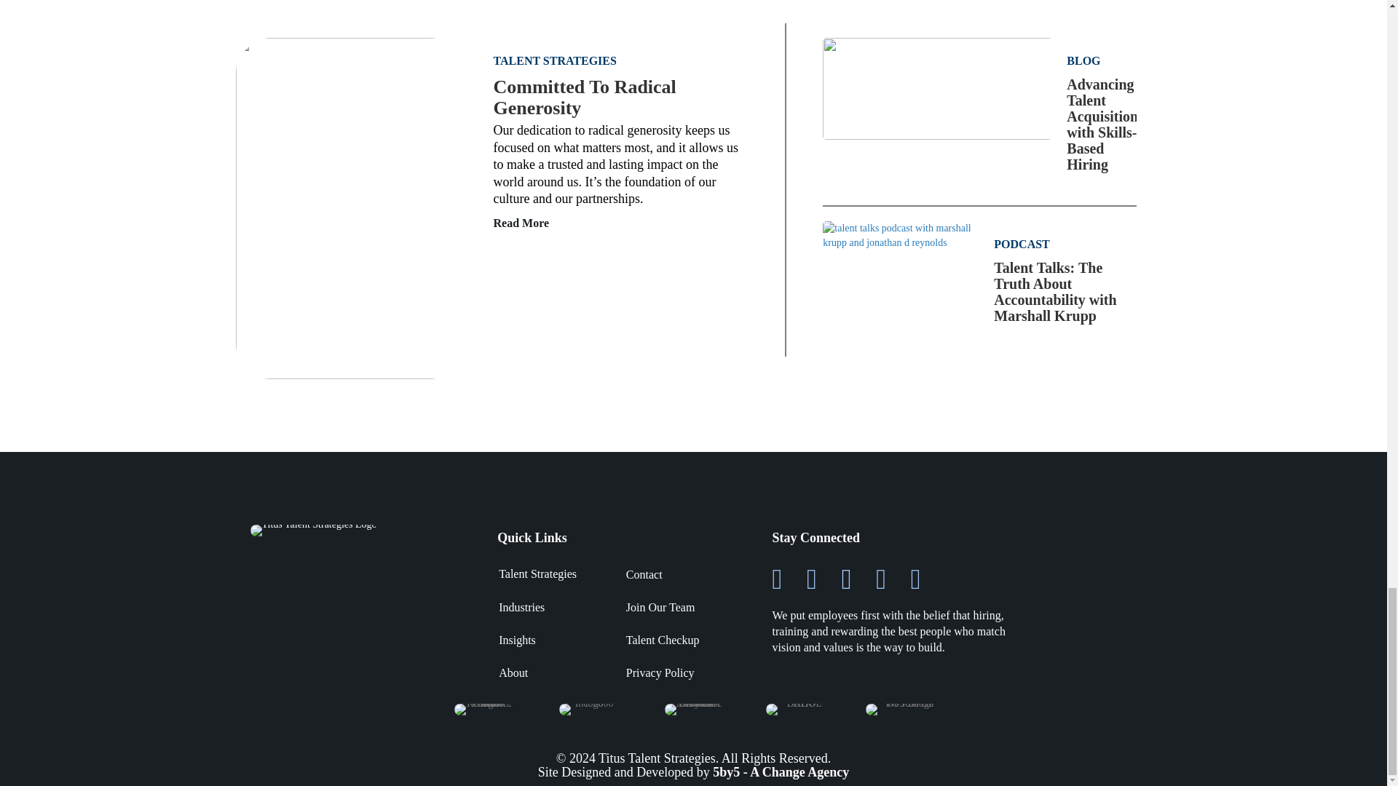 The image size is (1398, 786). Describe the element at coordinates (938, 87) in the screenshot. I see `Advancing Talent Acquisition with Skills-Based Hiring` at that location.